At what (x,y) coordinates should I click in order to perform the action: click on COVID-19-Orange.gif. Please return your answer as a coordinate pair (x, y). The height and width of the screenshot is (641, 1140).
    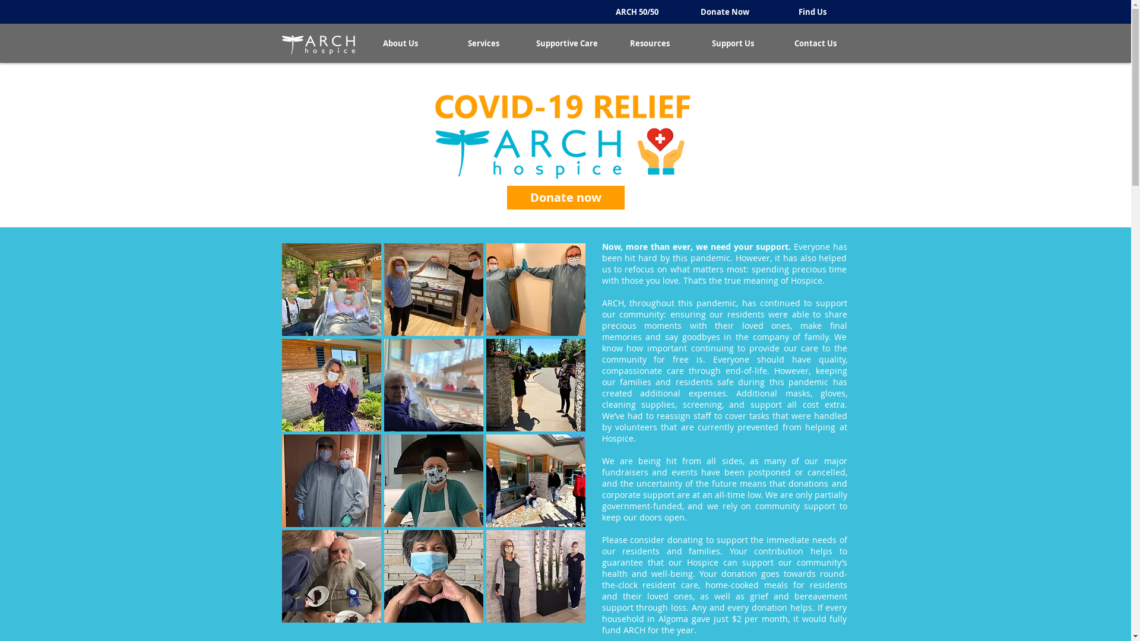
    Looking at the image, I should click on (564, 138).